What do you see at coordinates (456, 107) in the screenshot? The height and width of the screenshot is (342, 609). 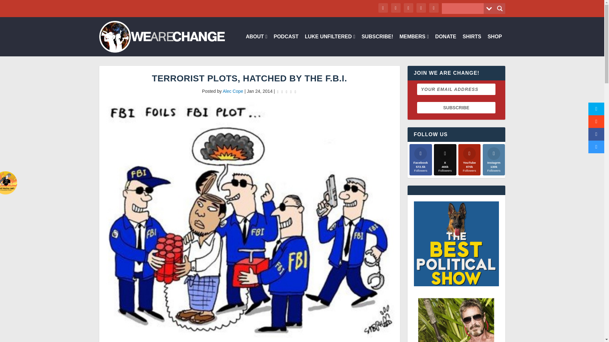 I see `Subscribe` at bounding box center [456, 107].